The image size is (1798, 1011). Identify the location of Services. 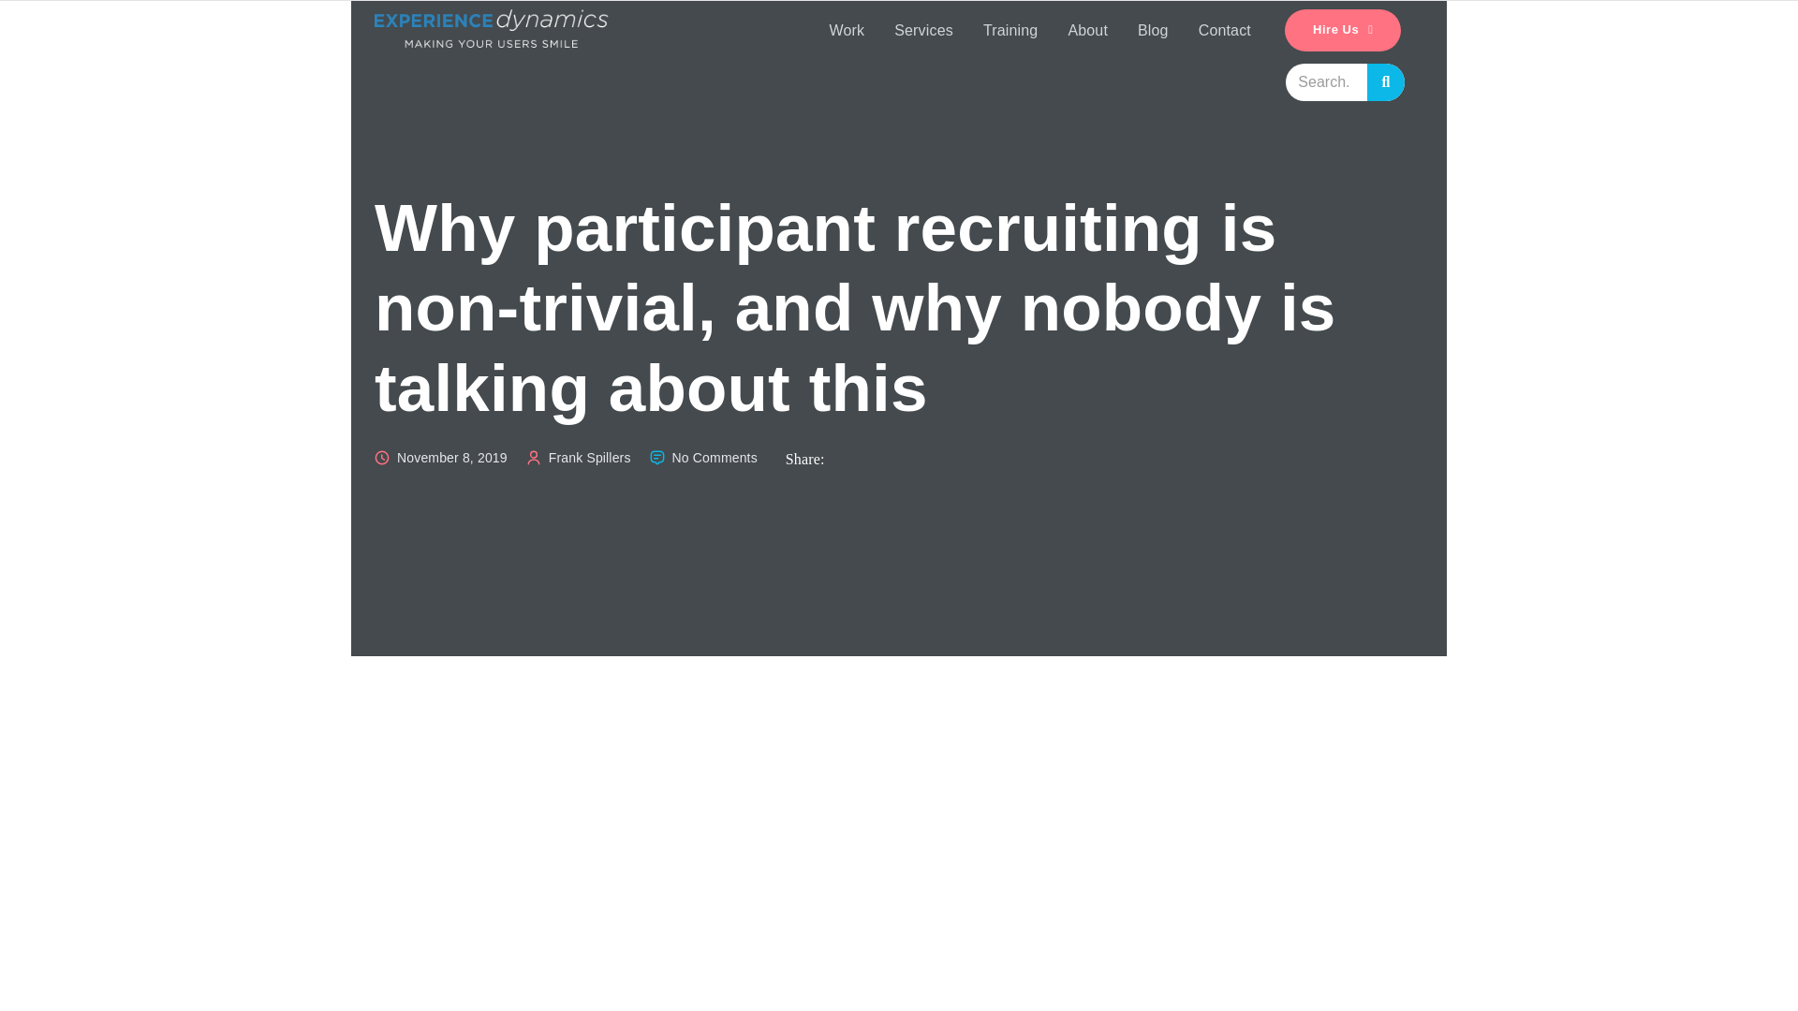
(923, 30).